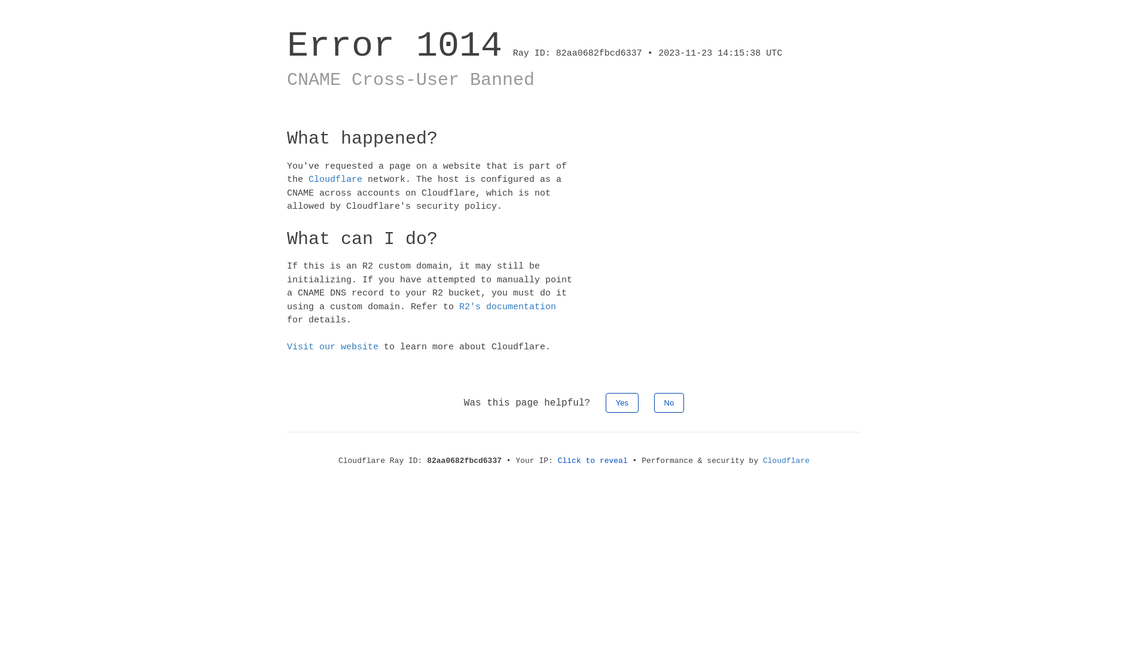  What do you see at coordinates (508, 306) in the screenshot?
I see `R2's documentation` at bounding box center [508, 306].